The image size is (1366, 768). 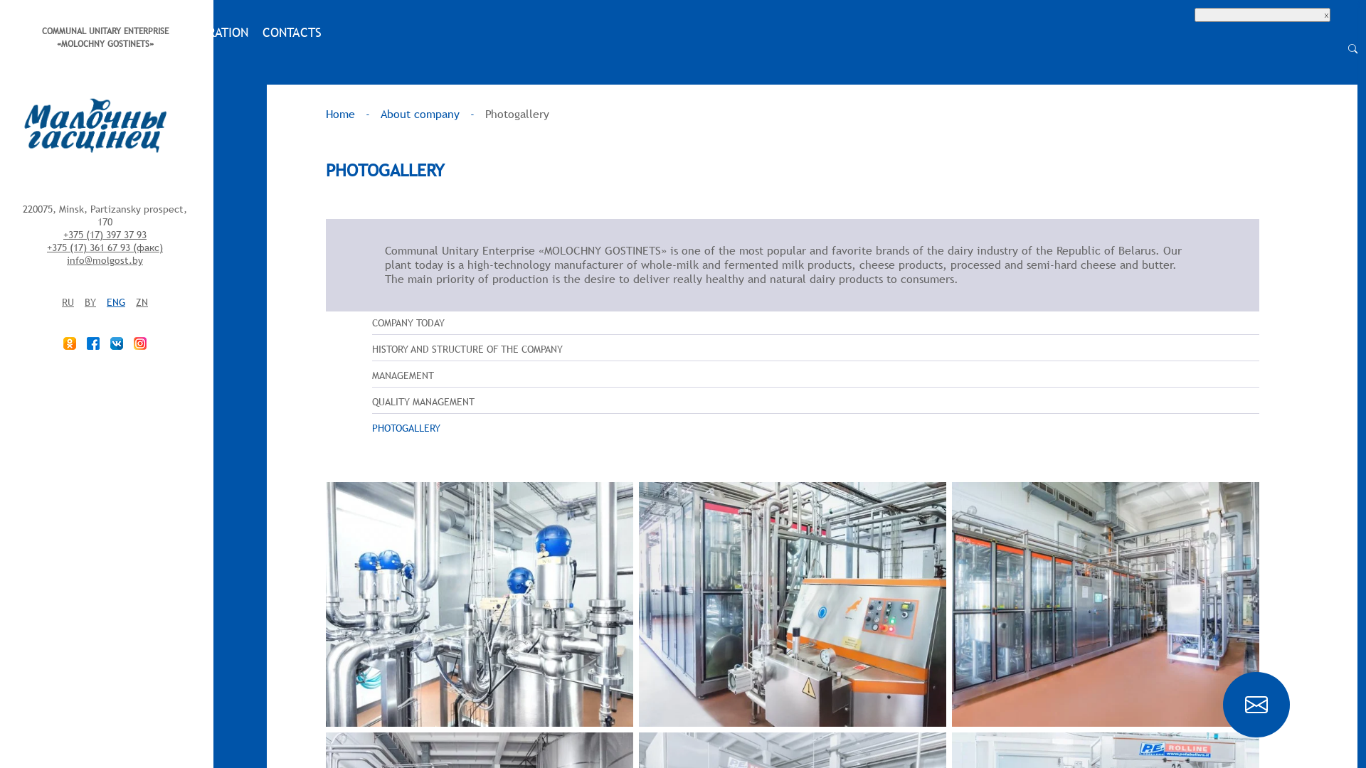 What do you see at coordinates (142, 302) in the screenshot?
I see `ZN` at bounding box center [142, 302].